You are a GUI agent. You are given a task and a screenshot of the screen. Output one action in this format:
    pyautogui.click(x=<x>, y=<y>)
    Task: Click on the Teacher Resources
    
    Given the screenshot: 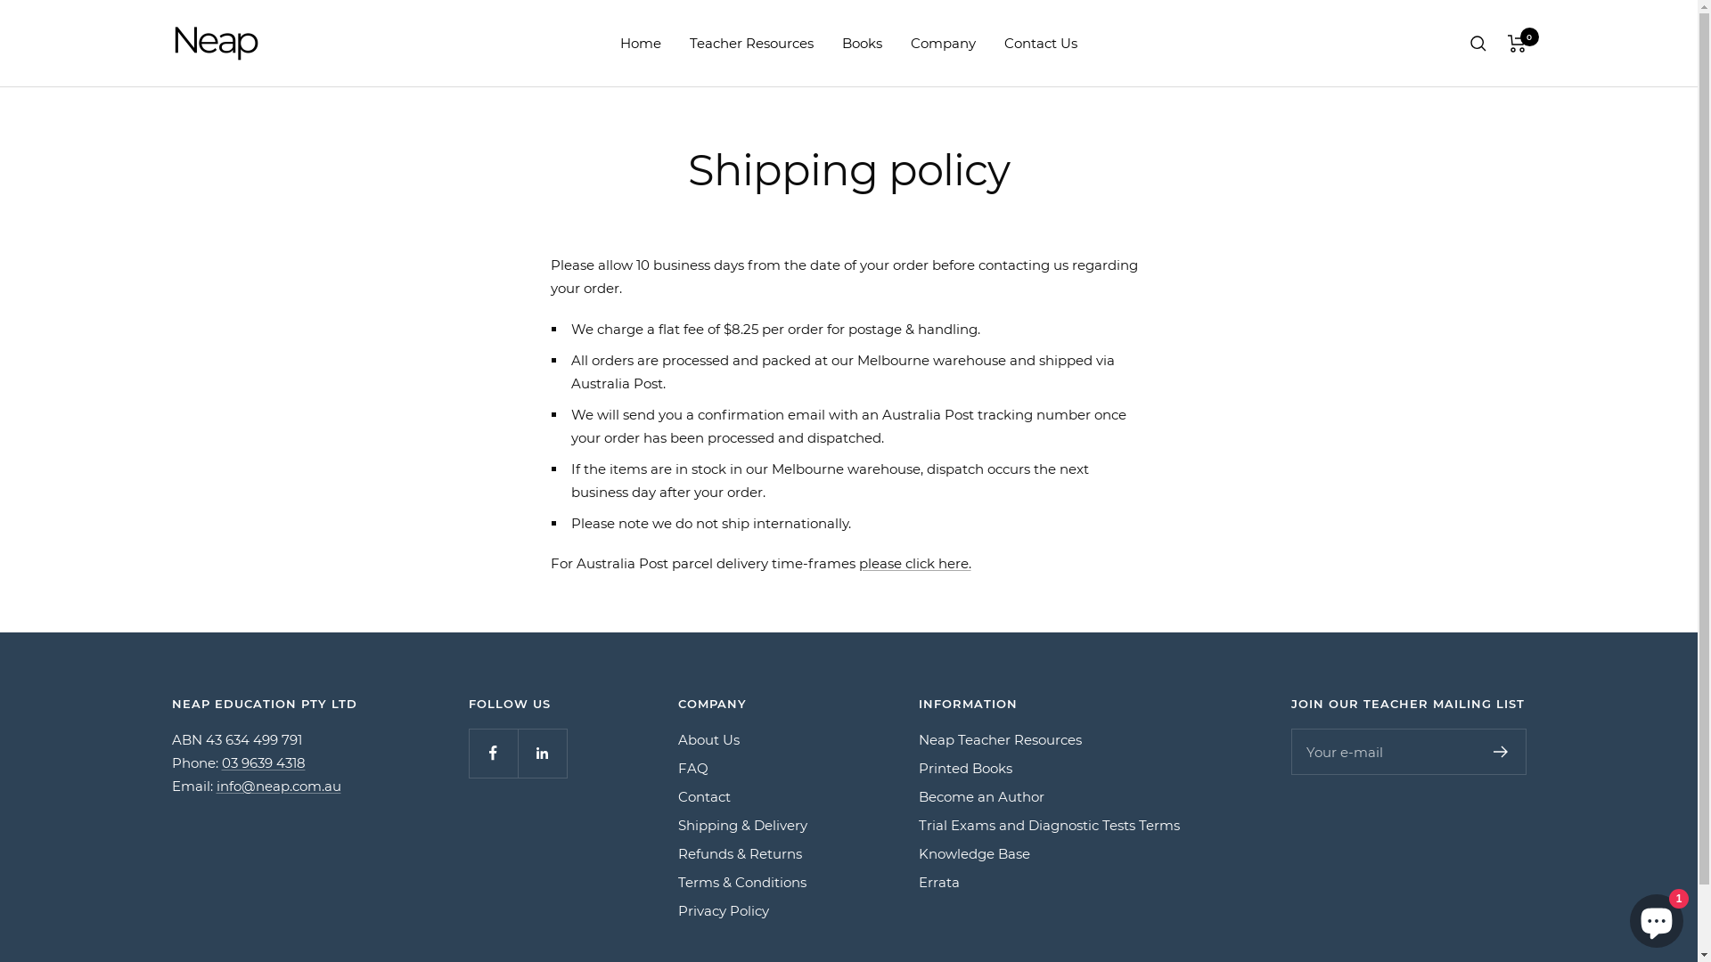 What is the action you would take?
    pyautogui.click(x=752, y=44)
    